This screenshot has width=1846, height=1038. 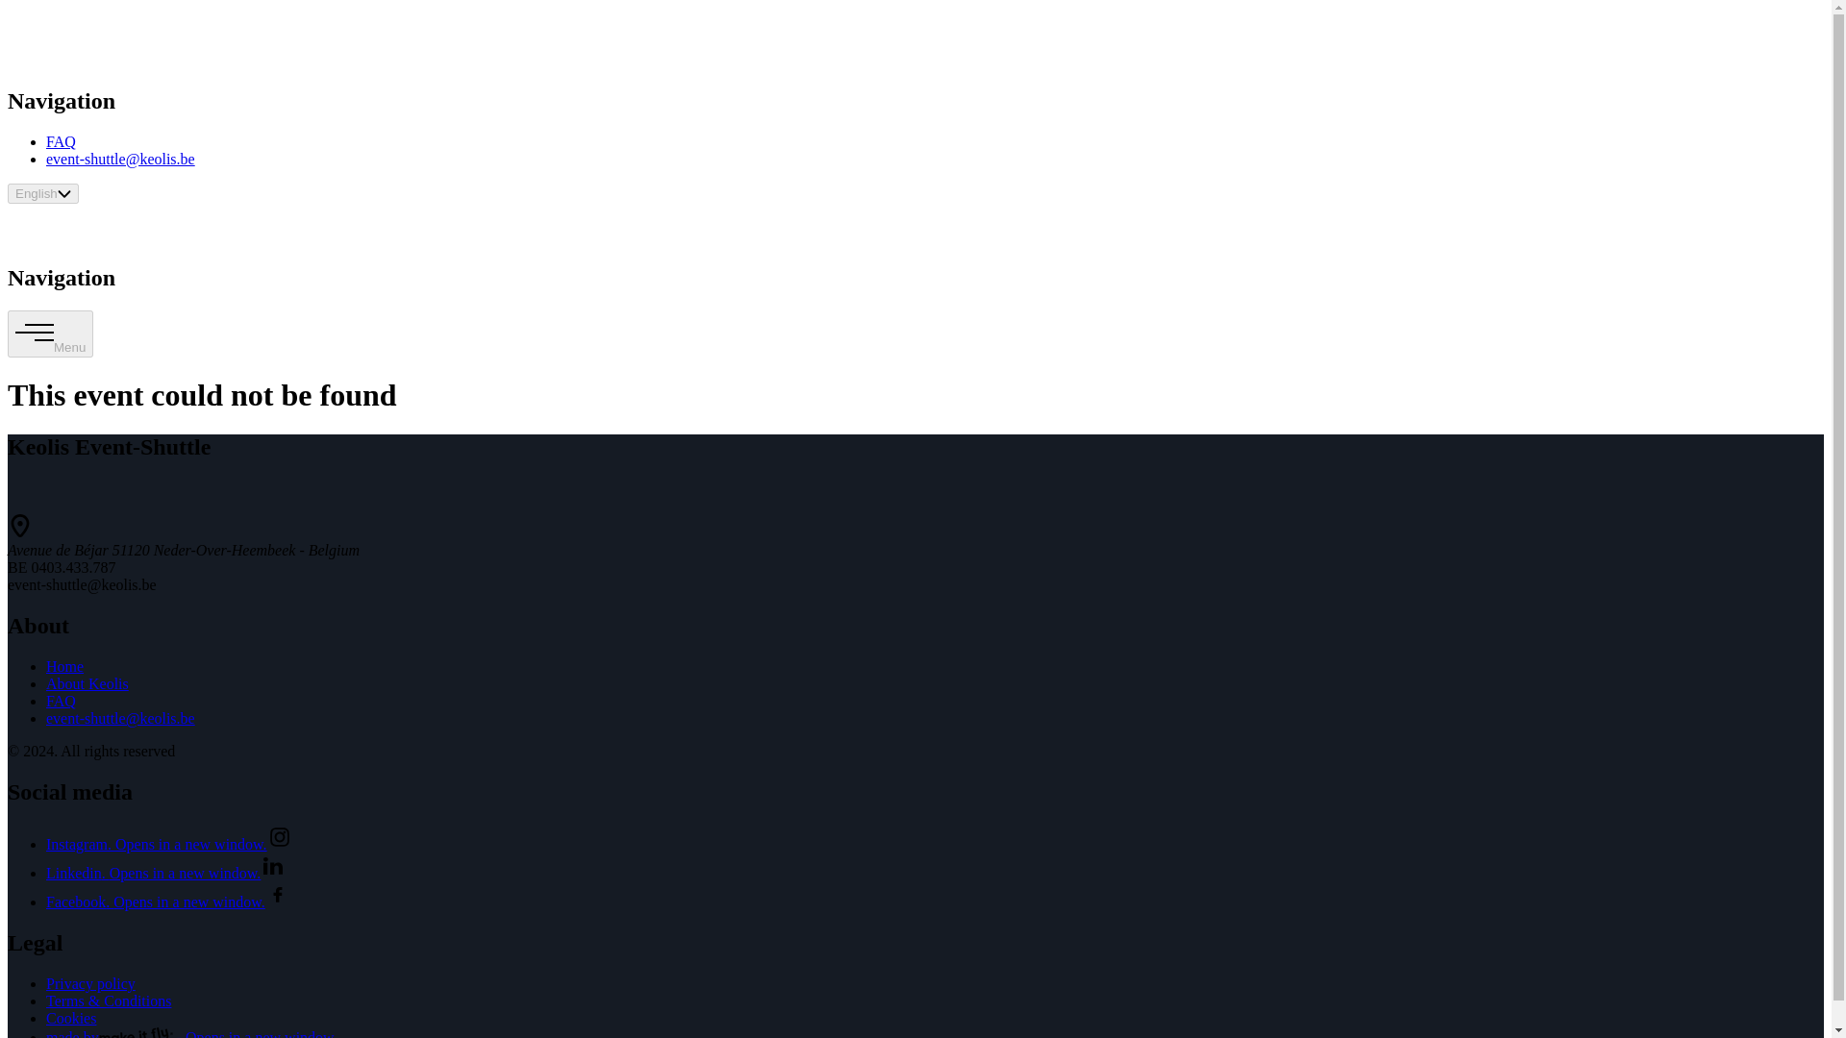 I want to click on English, so click(x=42, y=193).